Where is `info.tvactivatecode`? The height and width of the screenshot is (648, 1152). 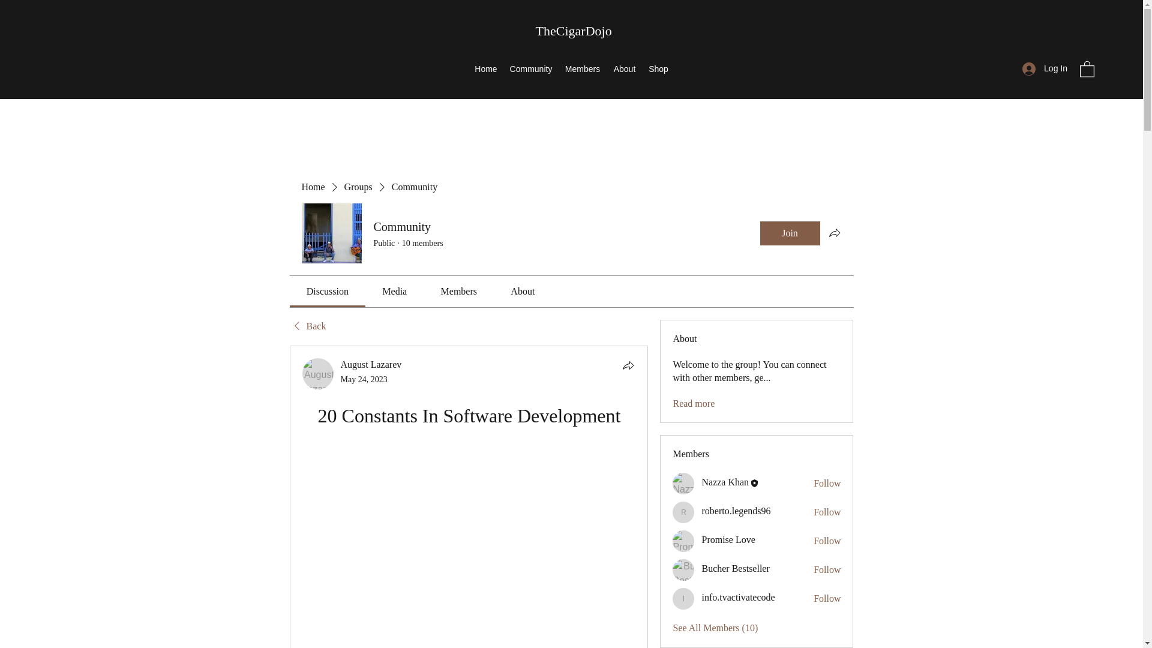
info.tvactivatecode is located at coordinates (738, 598).